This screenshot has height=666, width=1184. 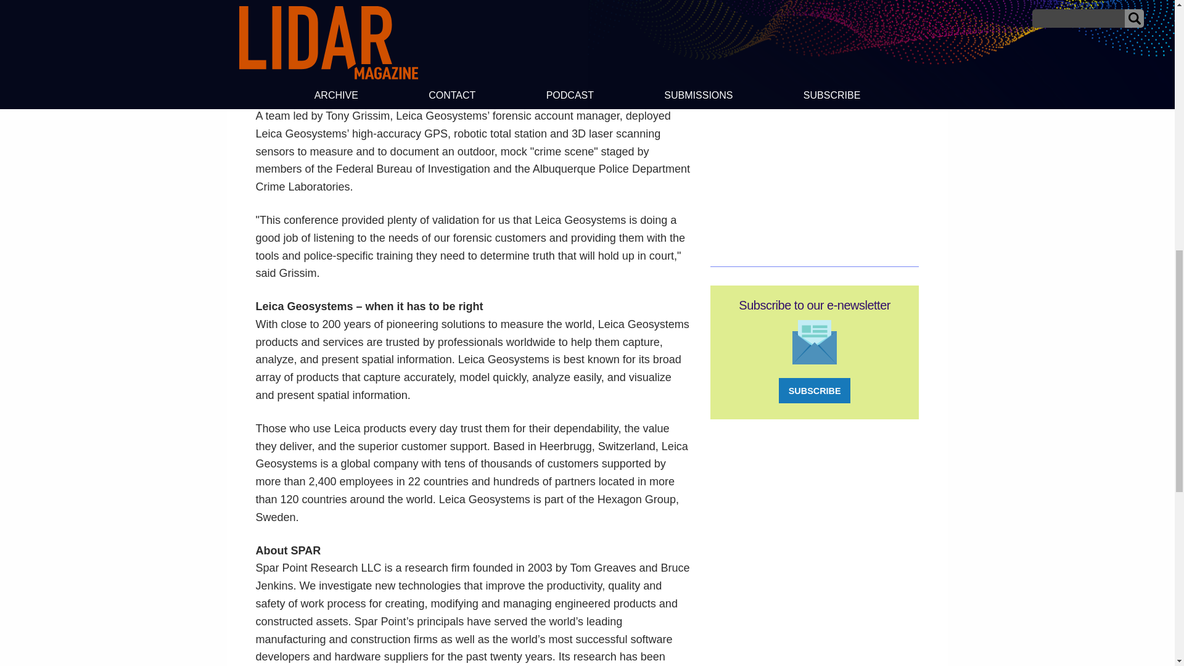 I want to click on 3rd party ad content, so click(x=814, y=123).